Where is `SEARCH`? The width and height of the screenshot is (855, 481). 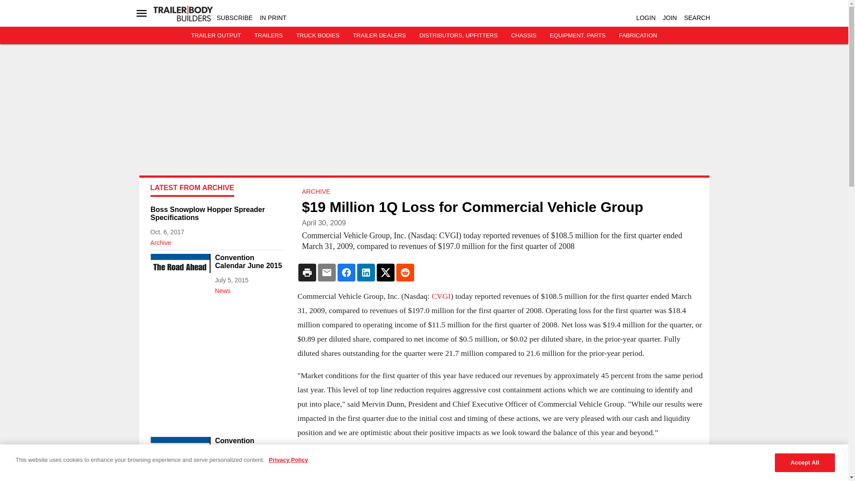 SEARCH is located at coordinates (696, 18).